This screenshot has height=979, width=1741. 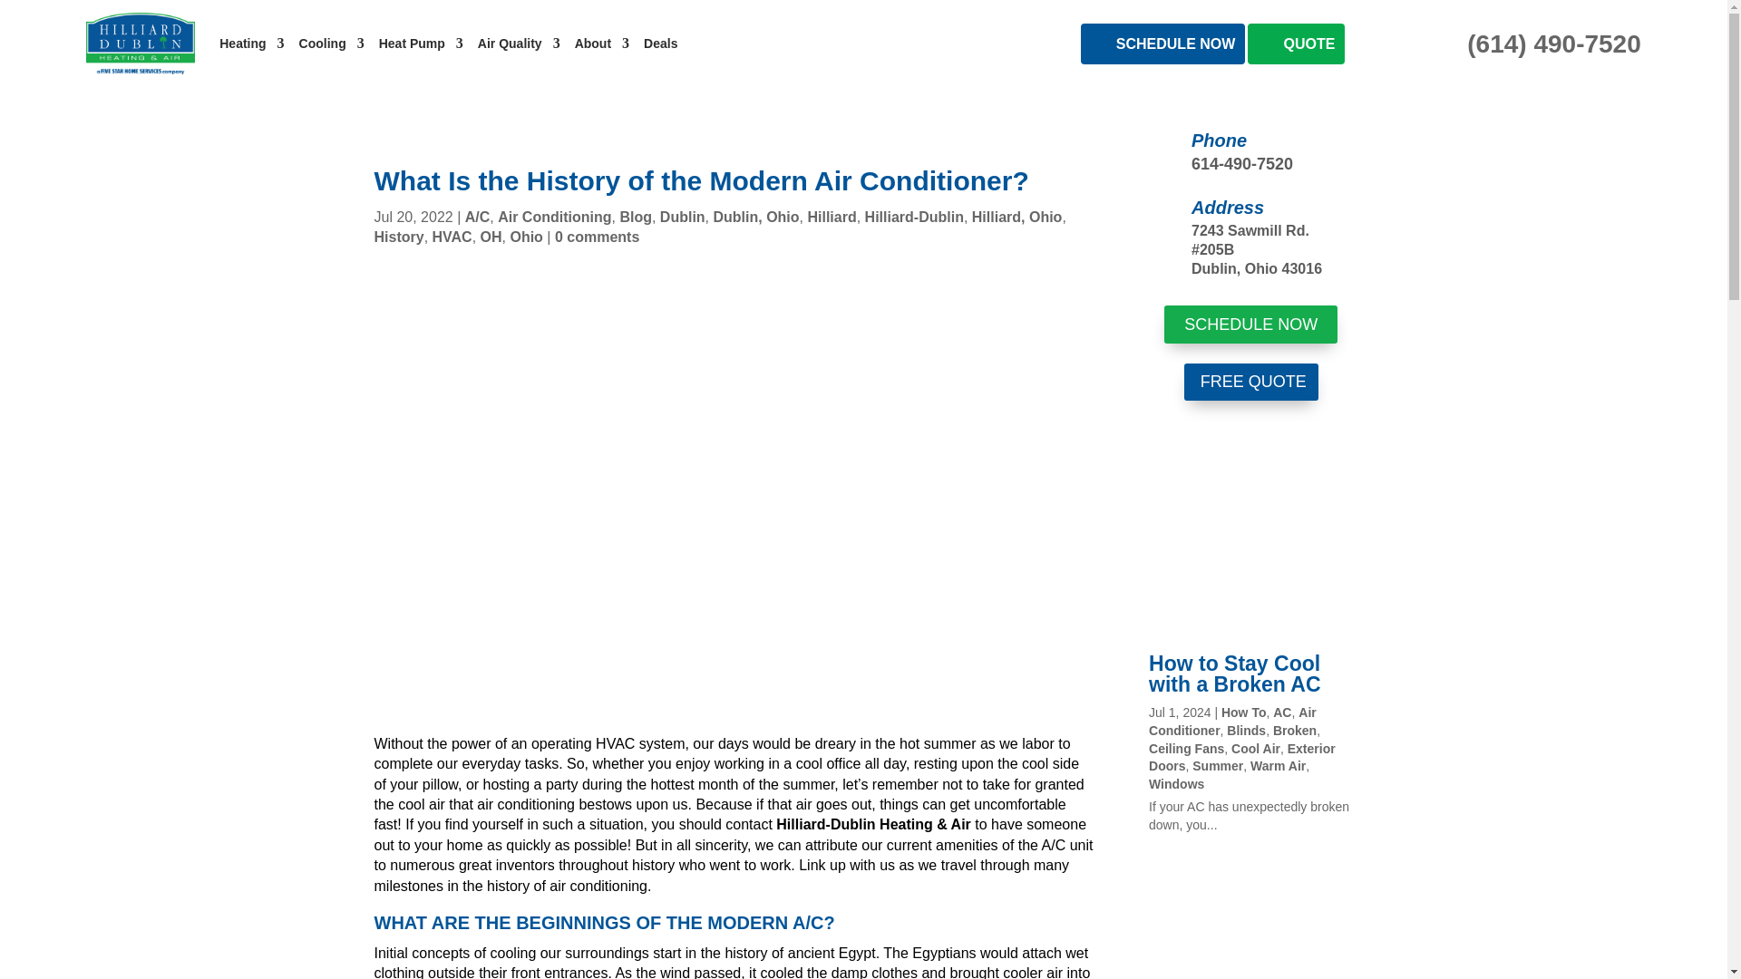 What do you see at coordinates (914, 218) in the screenshot?
I see `Hilliard-Dublin` at bounding box center [914, 218].